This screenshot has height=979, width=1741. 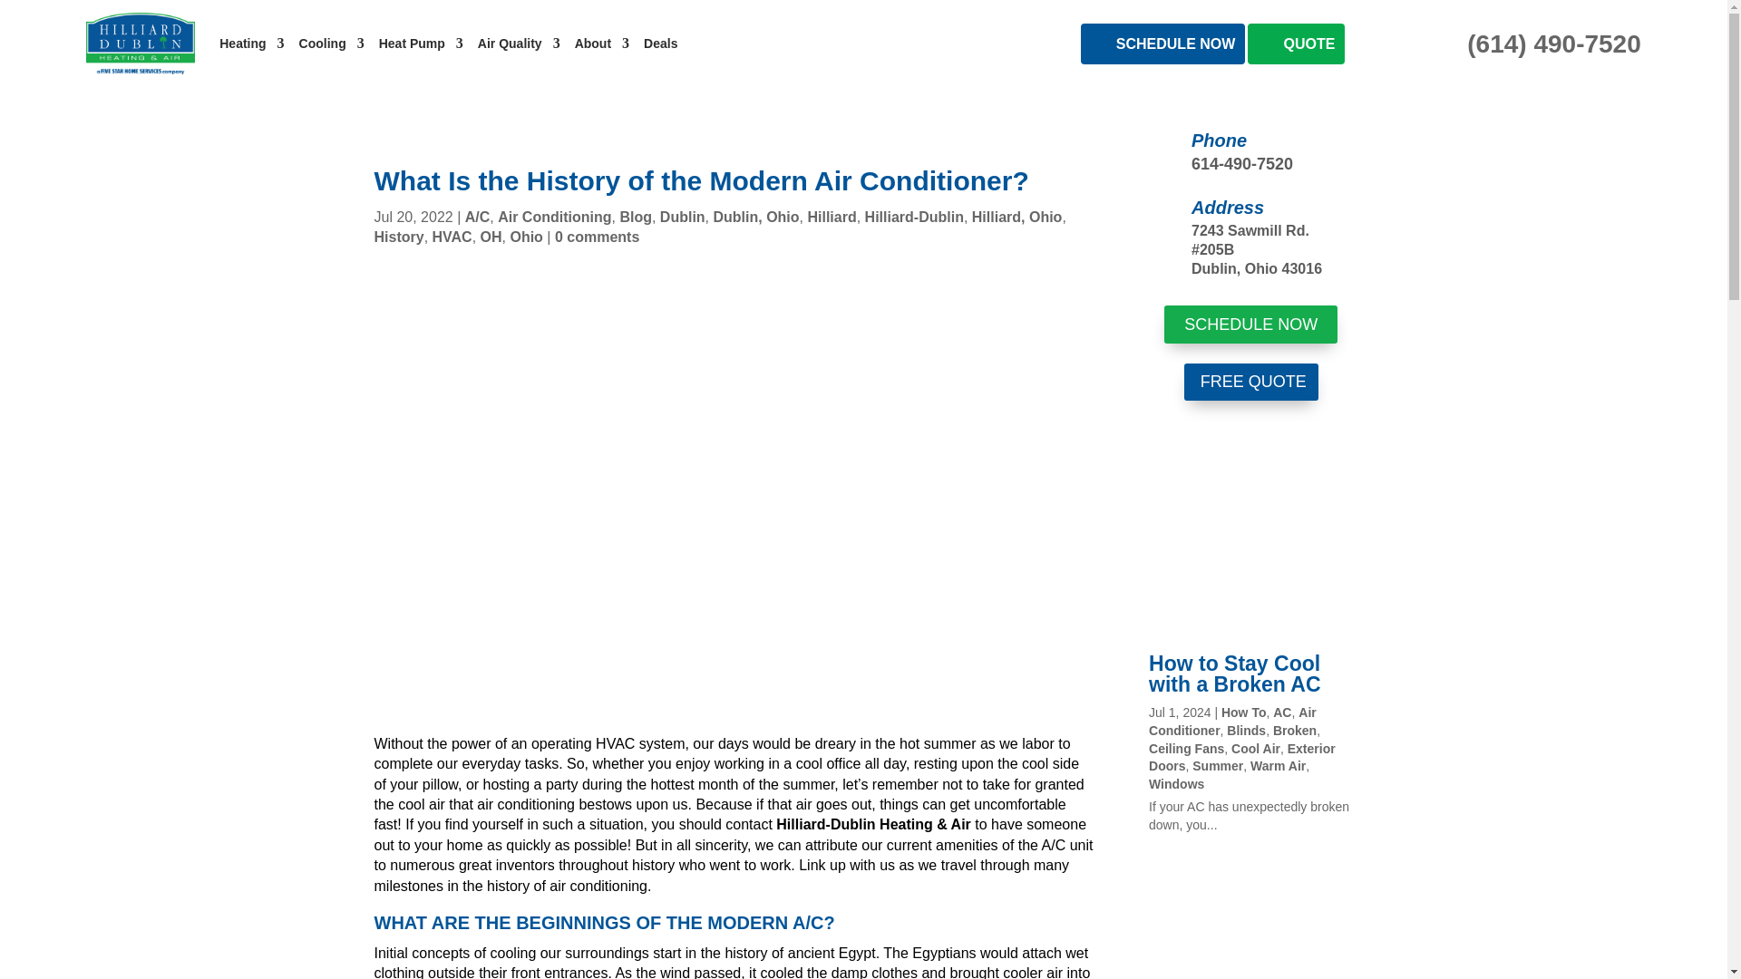 What do you see at coordinates (914, 218) in the screenshot?
I see `Hilliard-Dublin` at bounding box center [914, 218].